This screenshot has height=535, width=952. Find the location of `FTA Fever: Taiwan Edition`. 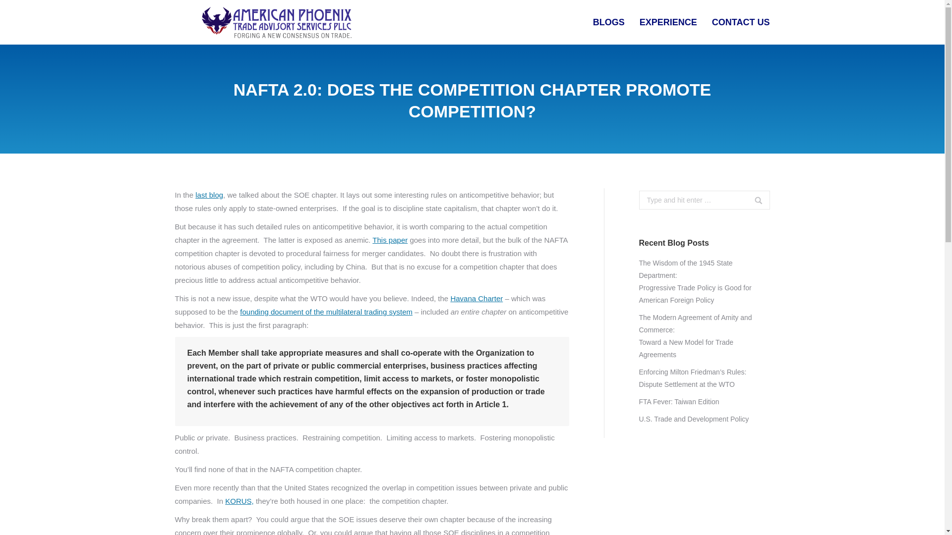

FTA Fever: Taiwan Edition is located at coordinates (678, 402).